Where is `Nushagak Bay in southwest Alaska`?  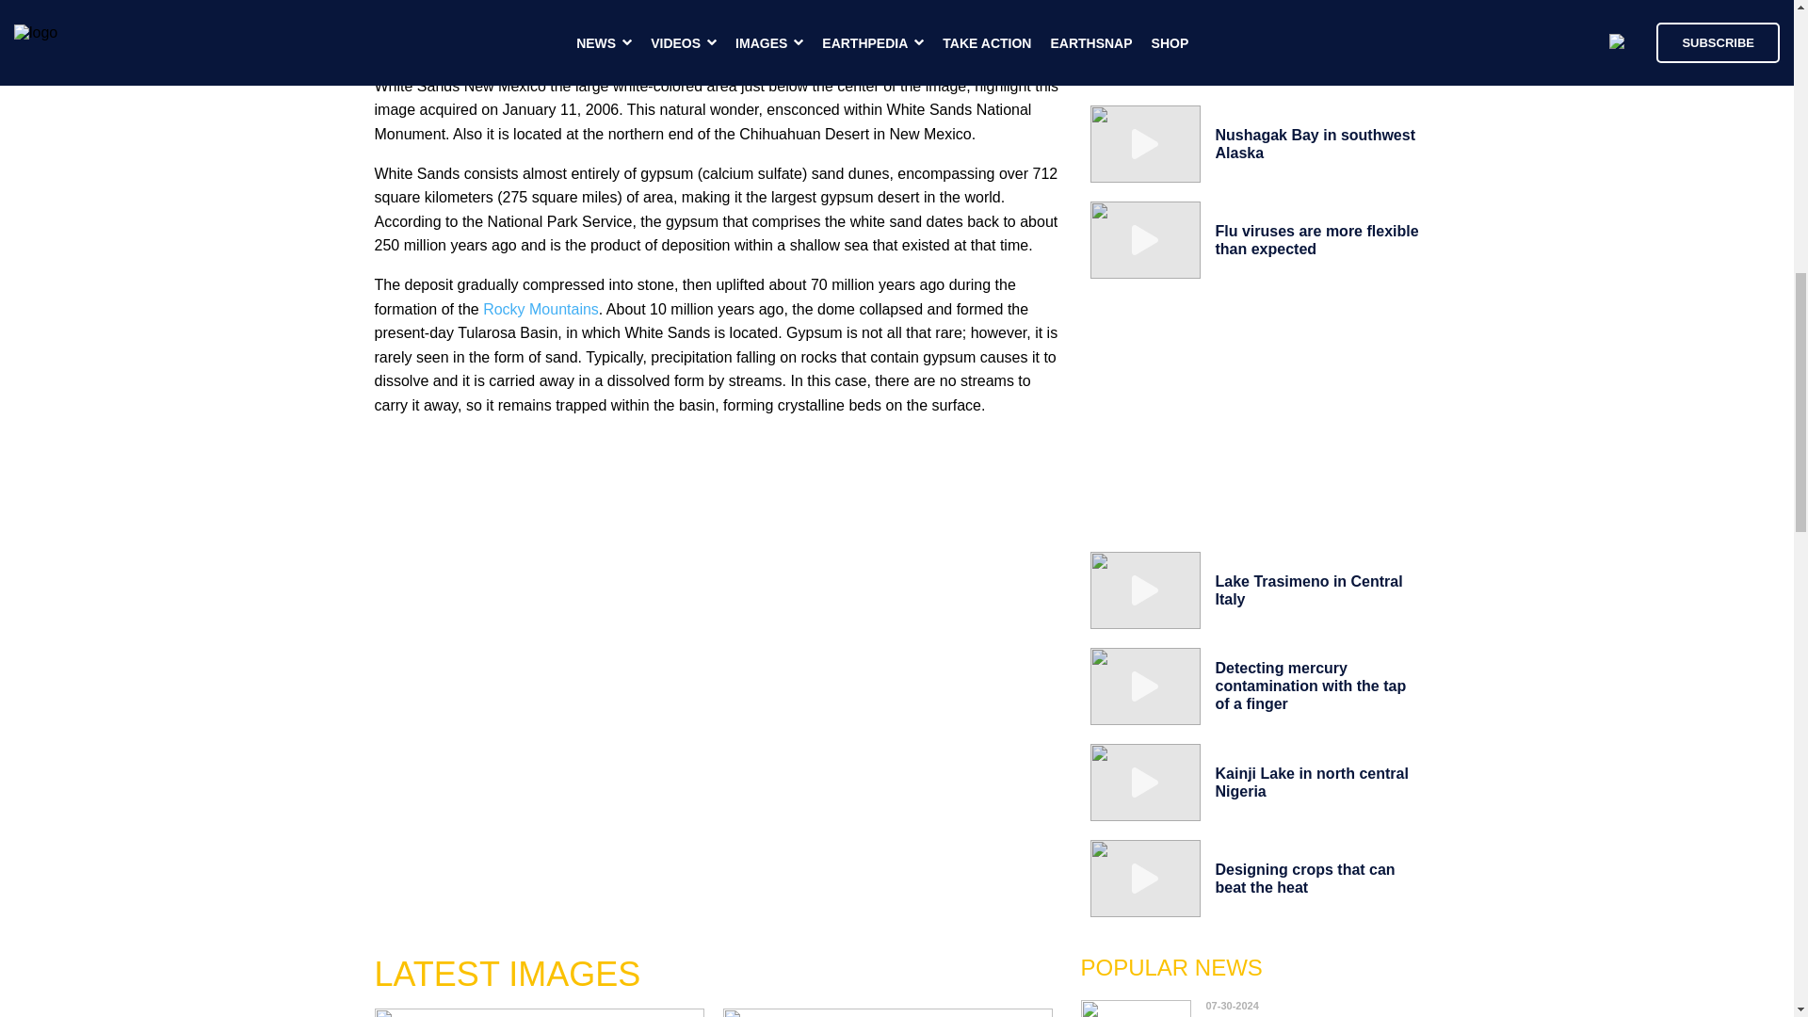
Nushagak Bay in southwest Alaska is located at coordinates (1315, 142).